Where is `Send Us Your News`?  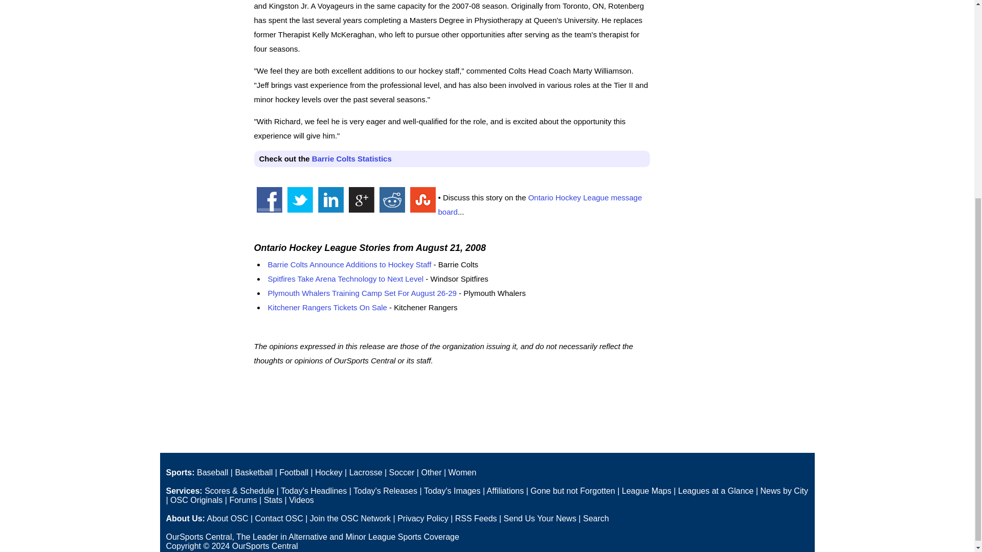 Send Us Your News is located at coordinates (540, 518).